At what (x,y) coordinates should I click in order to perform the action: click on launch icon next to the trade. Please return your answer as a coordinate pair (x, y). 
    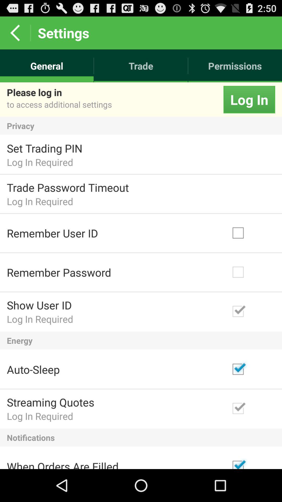
    Looking at the image, I should click on (235, 66).